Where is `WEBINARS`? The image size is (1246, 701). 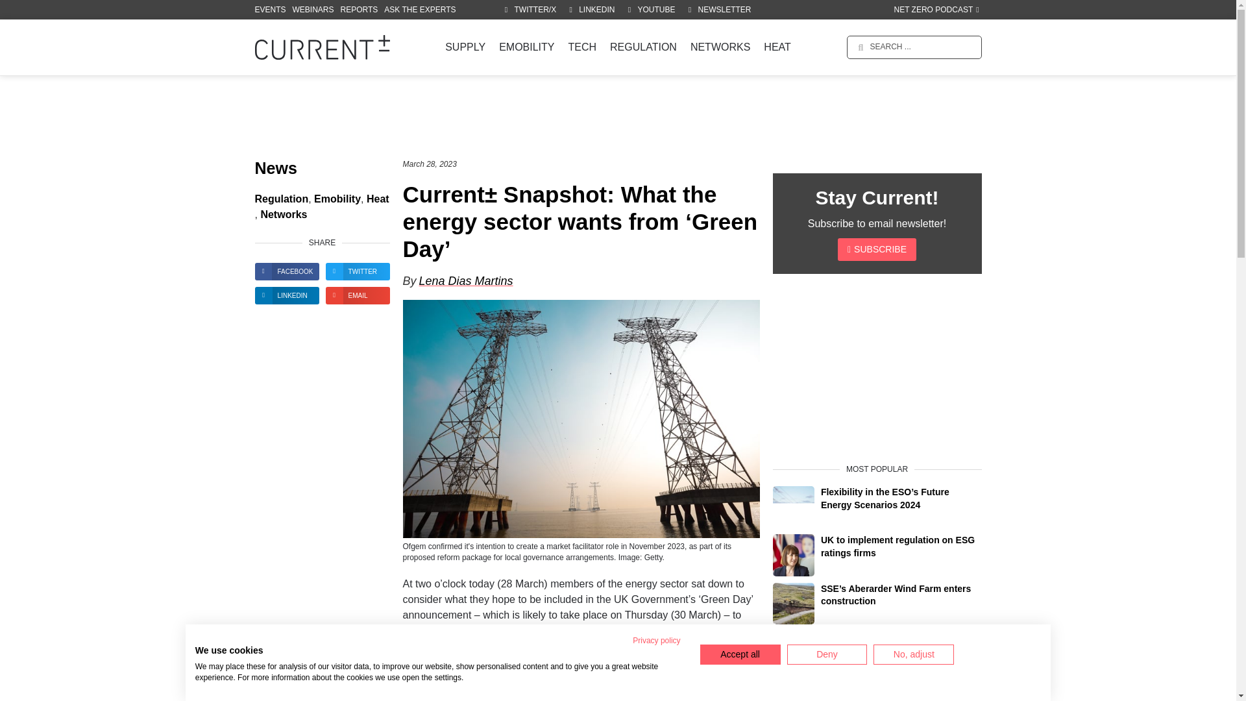 WEBINARS is located at coordinates (313, 9).